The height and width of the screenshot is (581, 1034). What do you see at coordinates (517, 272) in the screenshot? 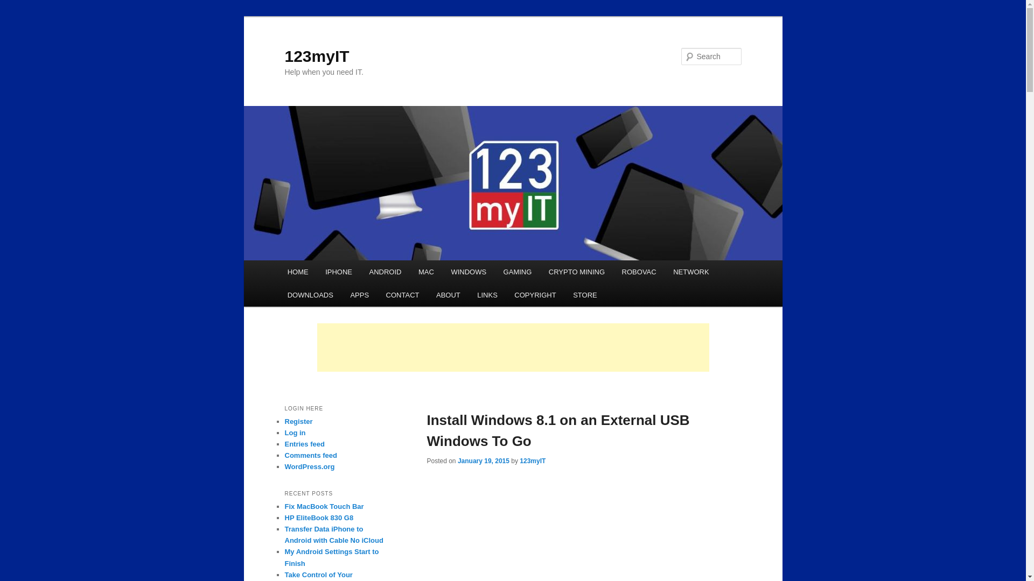
I see `GAMING` at bounding box center [517, 272].